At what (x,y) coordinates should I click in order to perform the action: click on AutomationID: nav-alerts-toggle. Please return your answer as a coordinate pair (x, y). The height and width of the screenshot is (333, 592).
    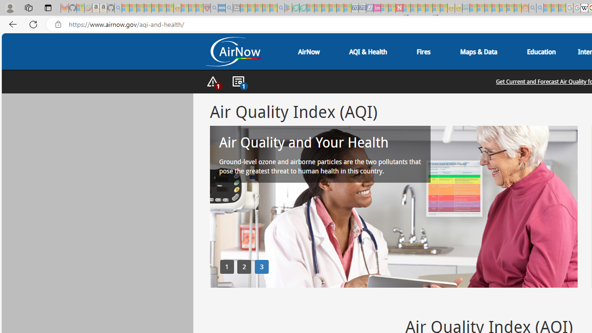
    Looking at the image, I should click on (213, 82).